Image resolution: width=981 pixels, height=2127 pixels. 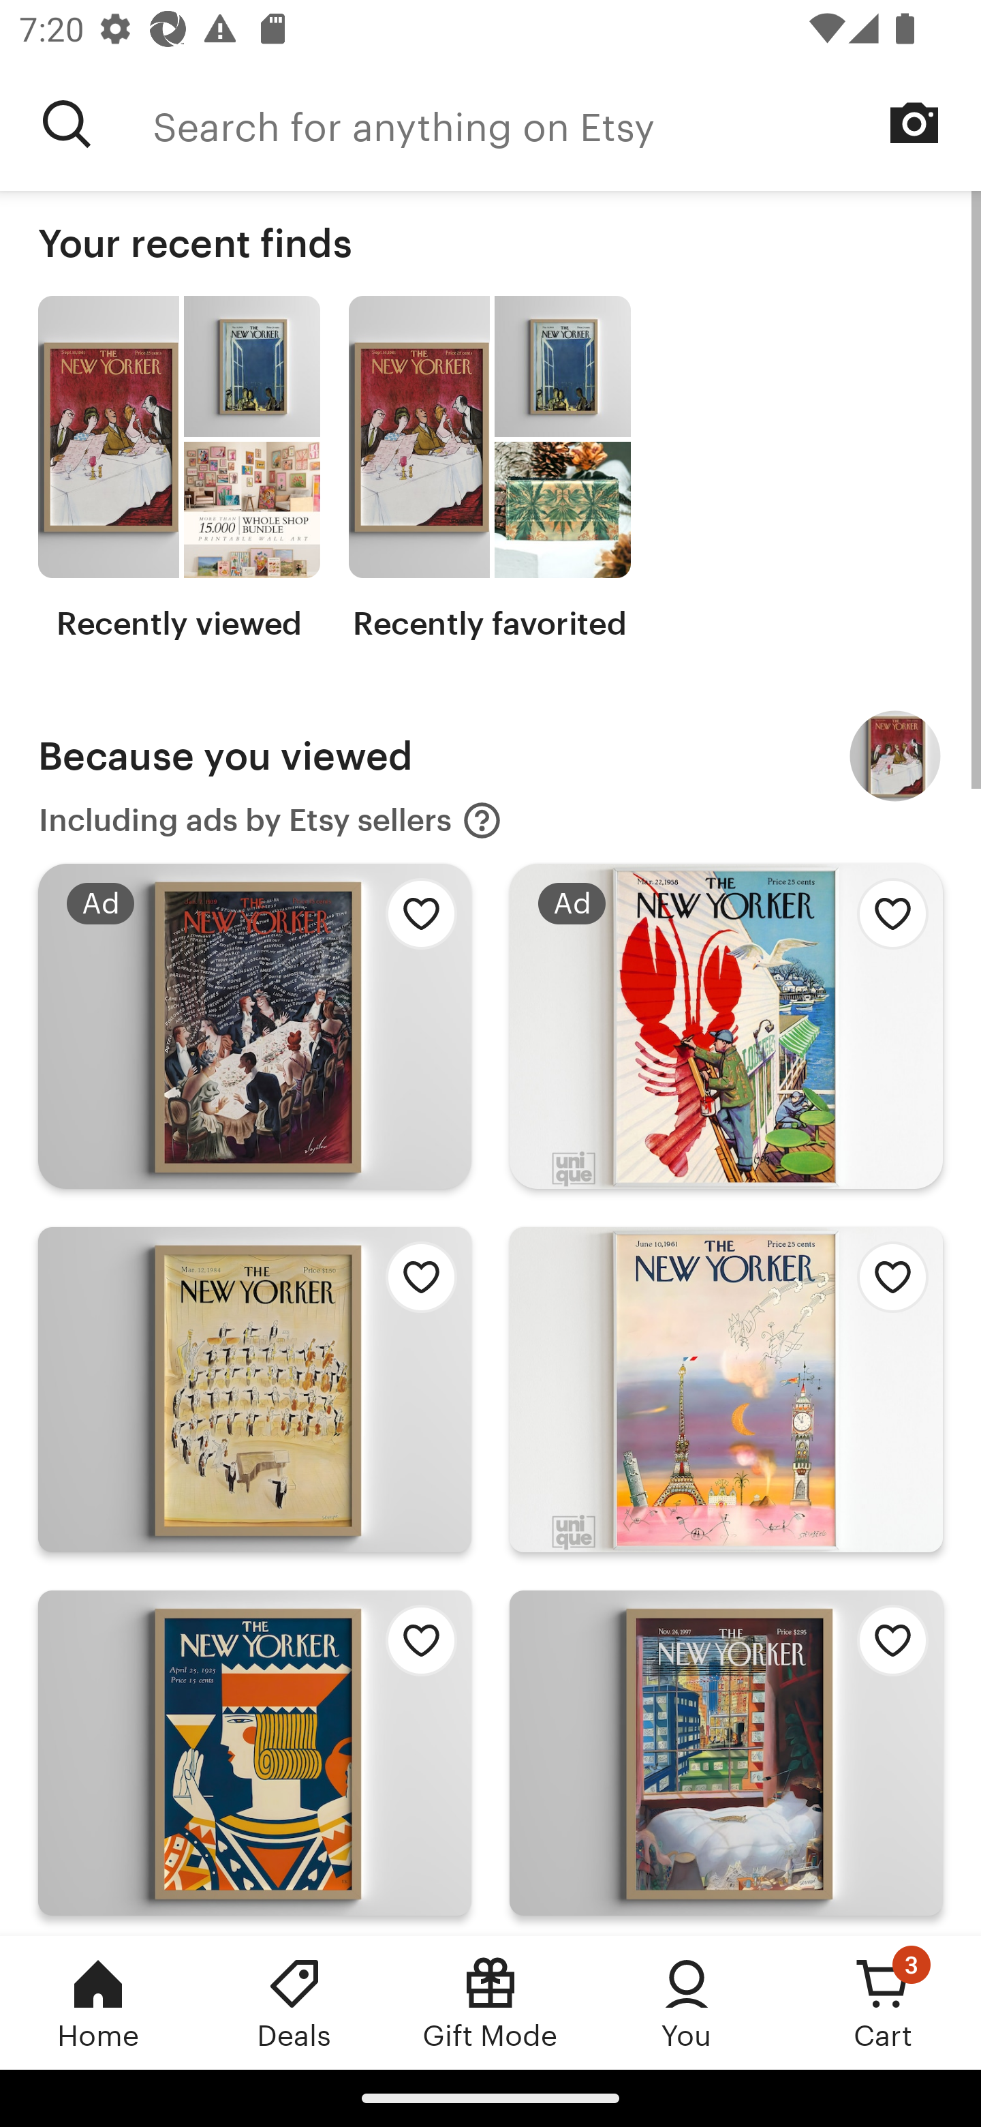 What do you see at coordinates (883, 2002) in the screenshot?
I see `Cart, 3 new notifications Cart` at bounding box center [883, 2002].